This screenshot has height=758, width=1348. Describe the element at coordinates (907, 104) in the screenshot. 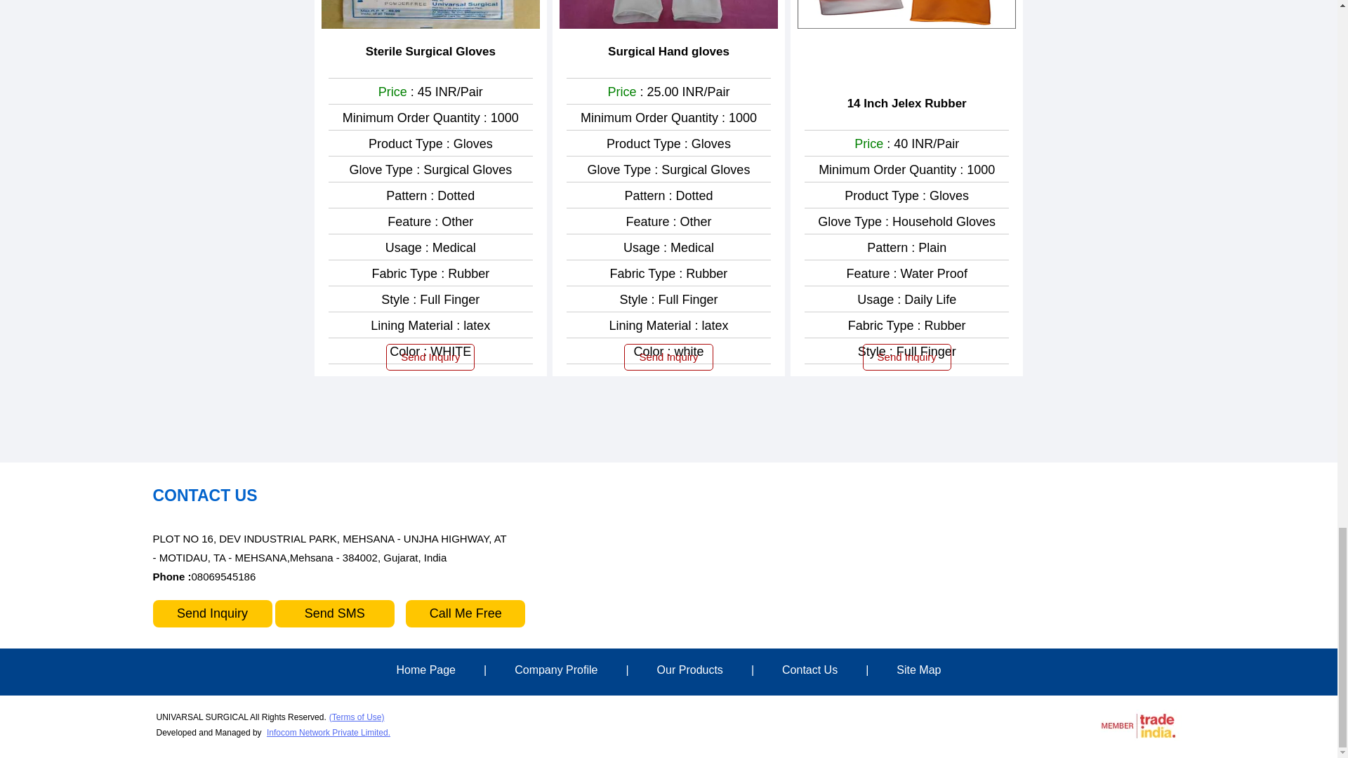

I see `14 Inch Jelex Rubber` at that location.